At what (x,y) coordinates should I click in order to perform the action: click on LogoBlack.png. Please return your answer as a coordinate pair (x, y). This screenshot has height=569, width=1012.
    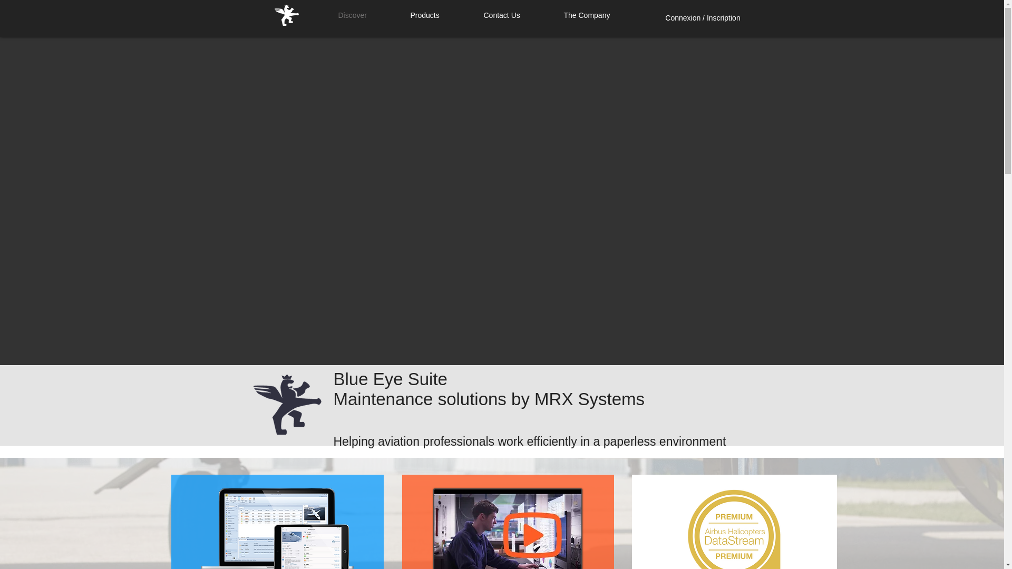
    Looking at the image, I should click on (287, 405).